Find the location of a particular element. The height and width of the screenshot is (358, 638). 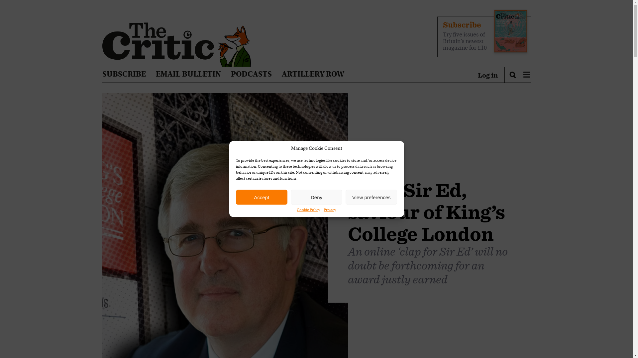

PODCASTS is located at coordinates (251, 75).